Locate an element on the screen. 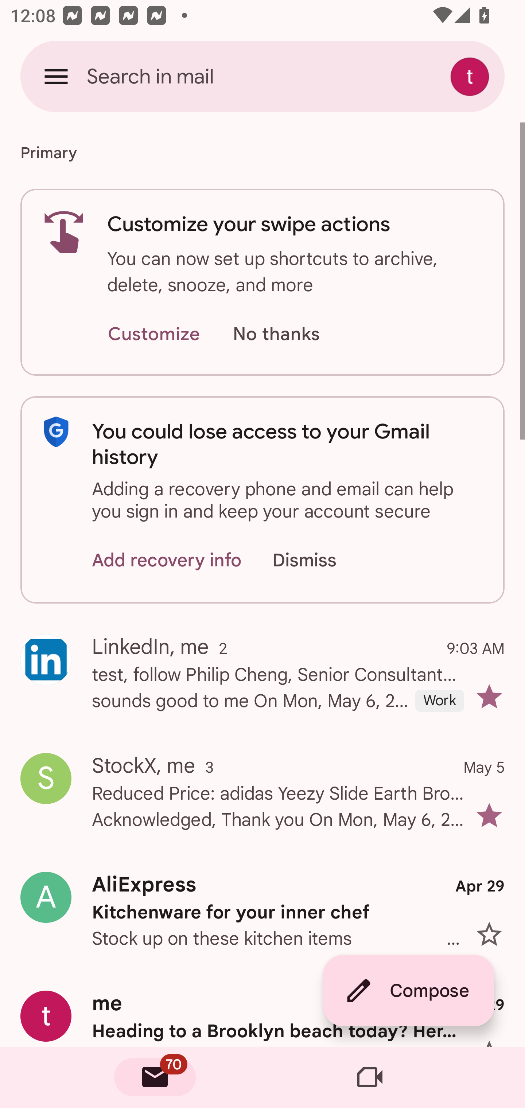 The height and width of the screenshot is (1108, 525). Open navigation drawer is located at coordinates (56, 76).